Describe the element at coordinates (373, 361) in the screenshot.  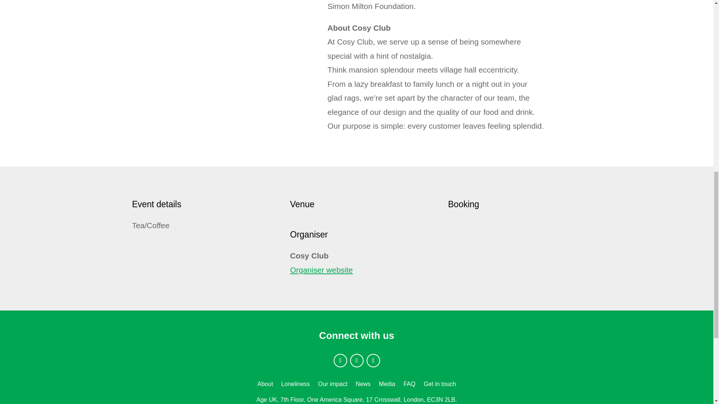
I see `Follow on Instagram` at that location.